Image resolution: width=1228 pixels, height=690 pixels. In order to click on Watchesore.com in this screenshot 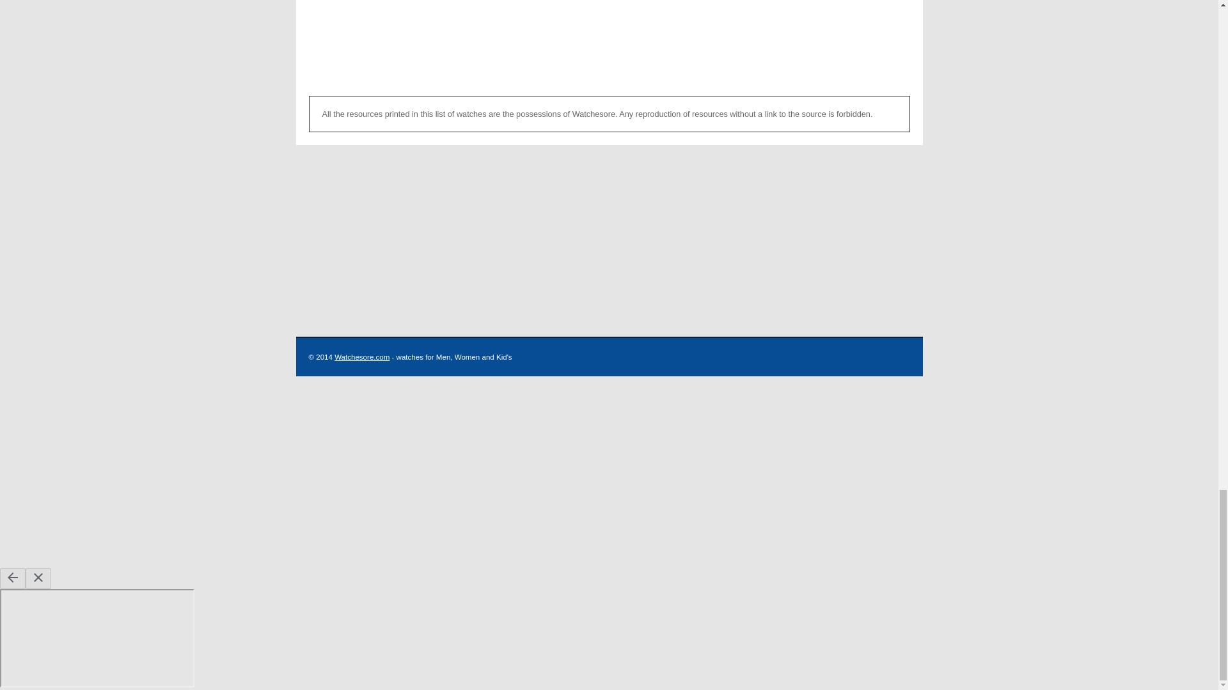, I will do `click(361, 356)`.